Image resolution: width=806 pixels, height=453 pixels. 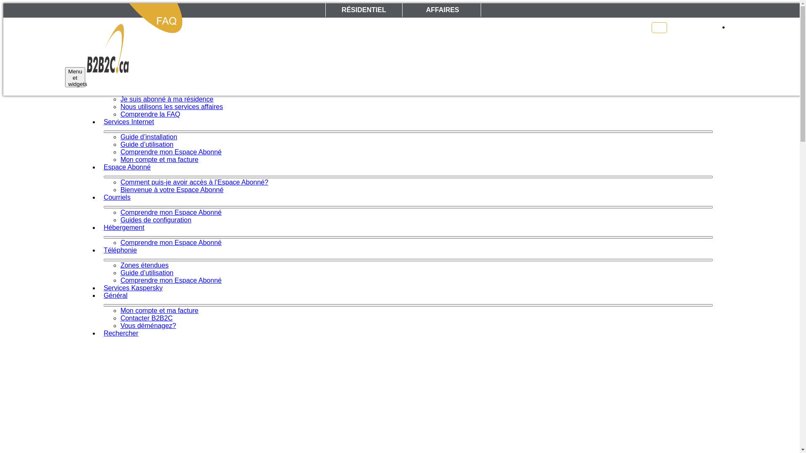 I want to click on ouvrir le sous-menu, so click(x=408, y=207).